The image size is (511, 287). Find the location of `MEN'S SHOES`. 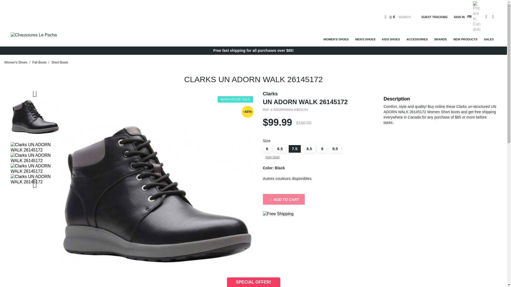

MEN'S SHOES is located at coordinates (365, 39).